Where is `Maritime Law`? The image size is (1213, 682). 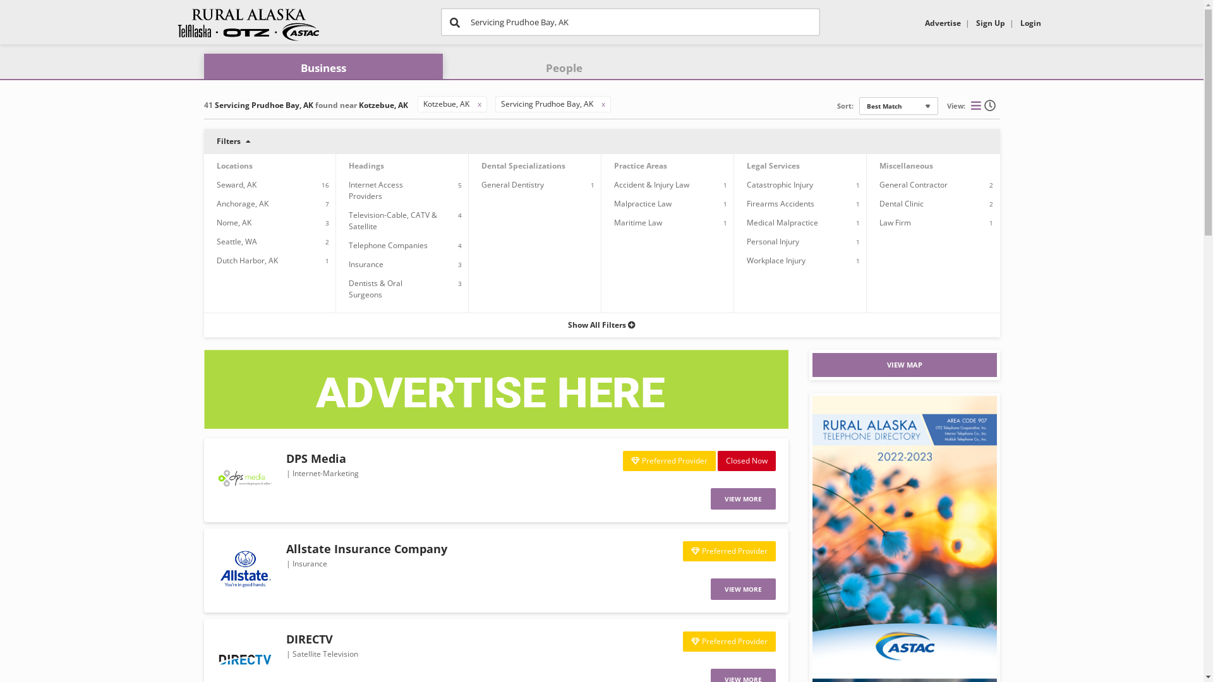
Maritime Law is located at coordinates (638, 222).